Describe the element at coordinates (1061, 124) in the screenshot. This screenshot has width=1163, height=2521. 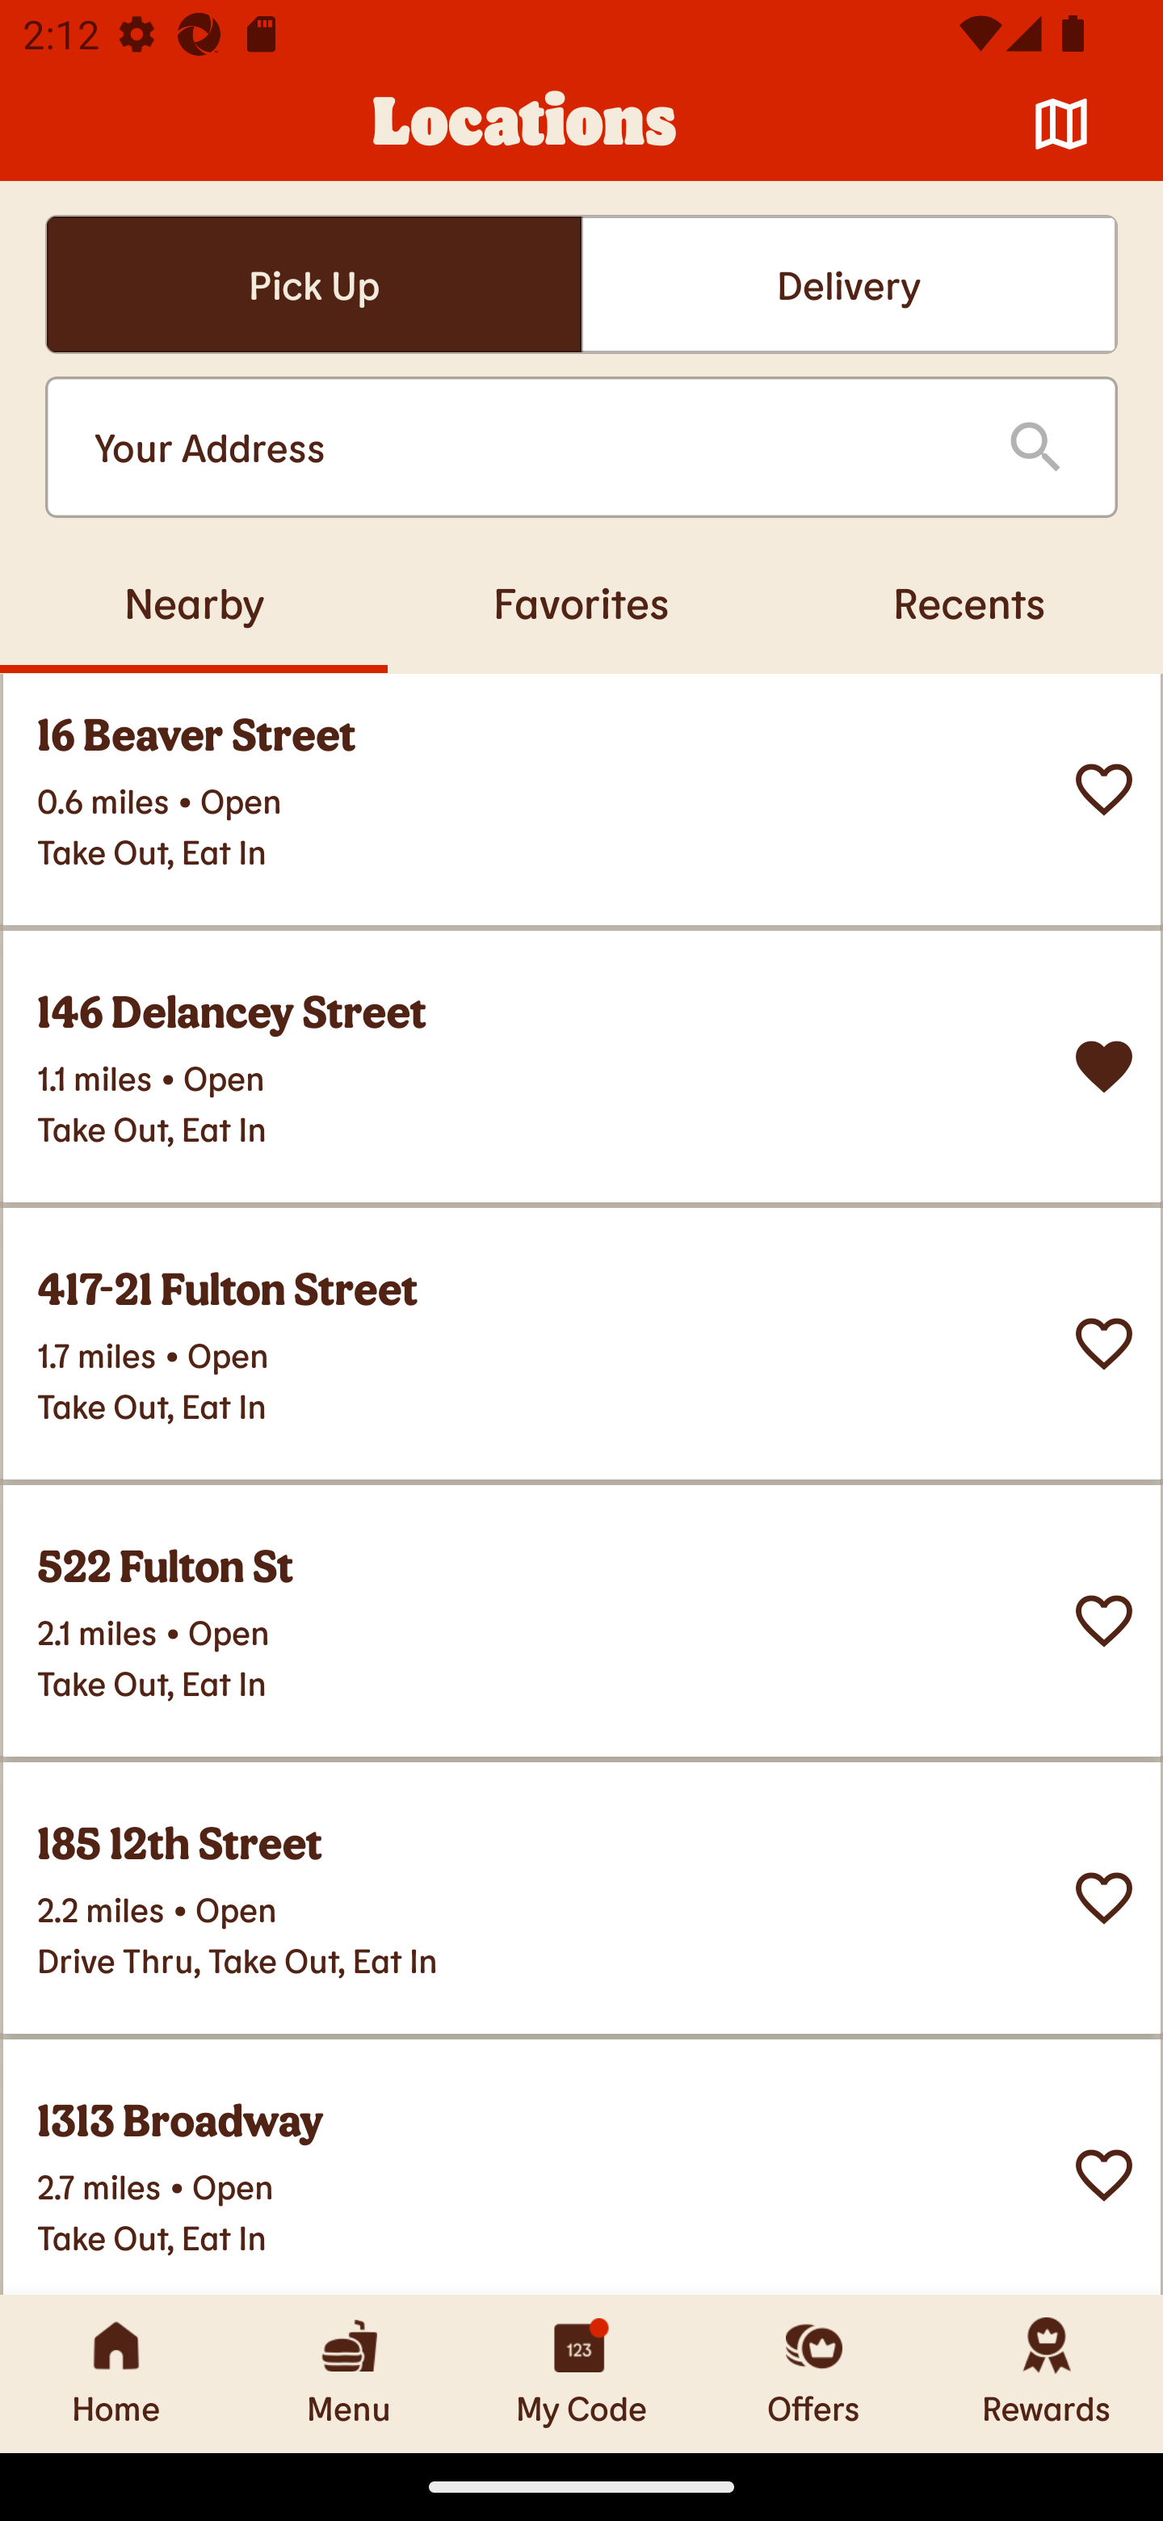
I see `Map 󰦂` at that location.